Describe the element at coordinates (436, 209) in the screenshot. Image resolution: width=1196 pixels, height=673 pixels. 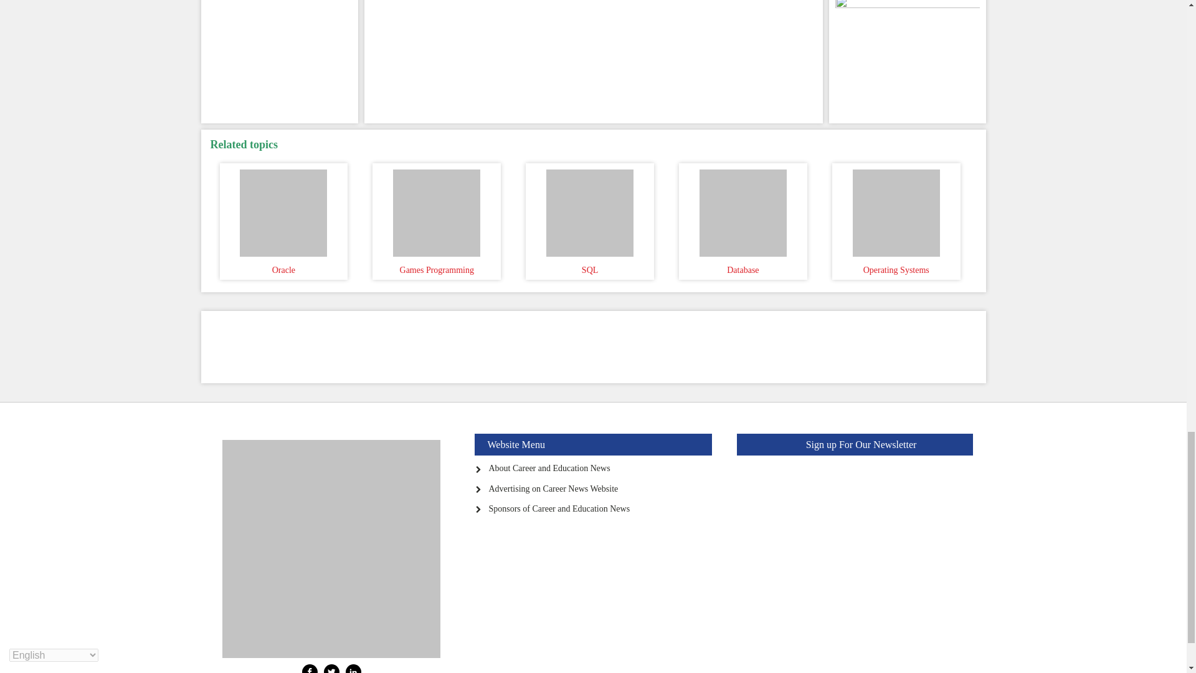
I see `Games Programming` at that location.